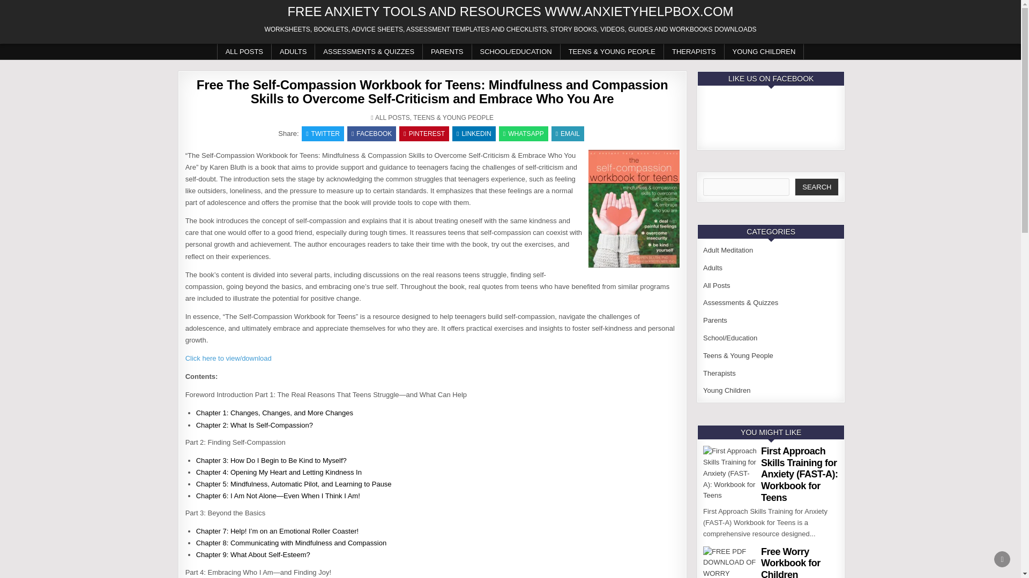 This screenshot has width=1029, height=578. What do you see at coordinates (392, 117) in the screenshot?
I see `ALL POSTS` at bounding box center [392, 117].